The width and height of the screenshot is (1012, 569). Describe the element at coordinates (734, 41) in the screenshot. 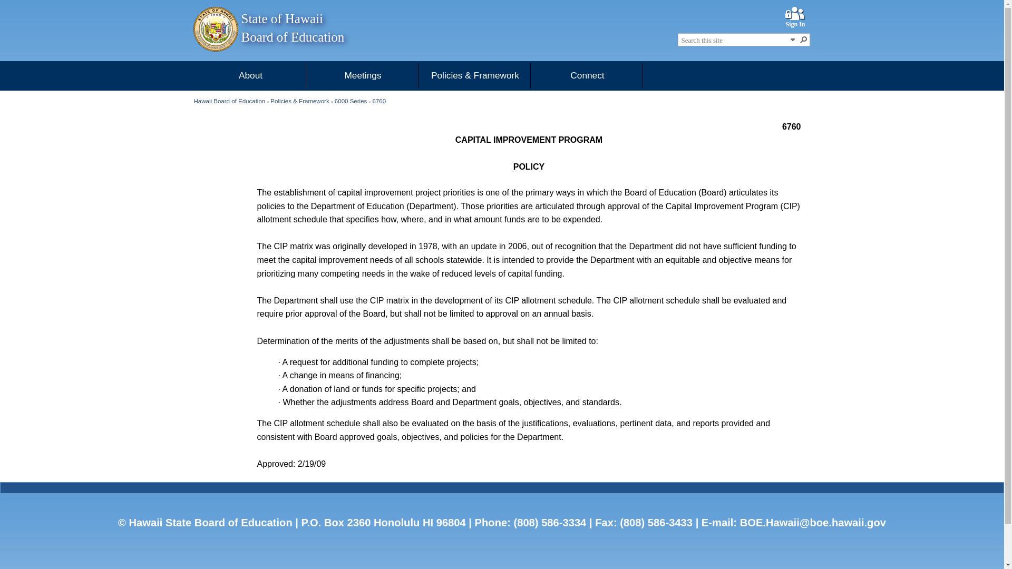

I see `Search this site` at that location.